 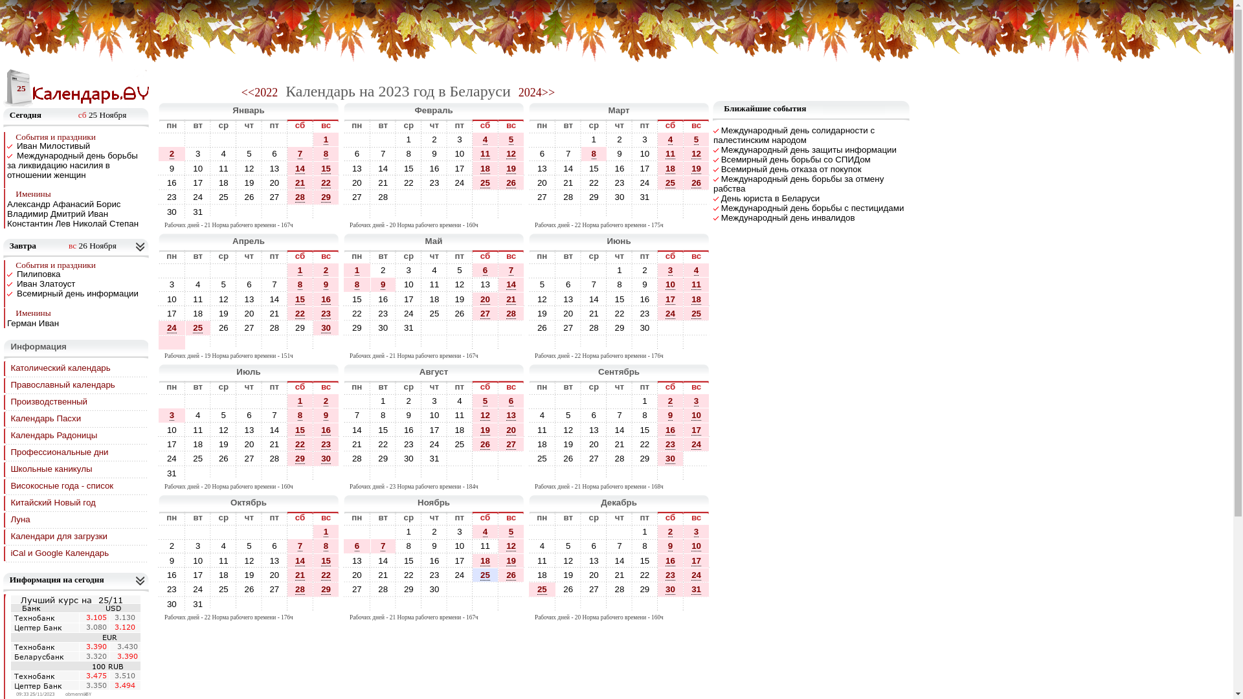 I want to click on 20, so click(x=594, y=575).